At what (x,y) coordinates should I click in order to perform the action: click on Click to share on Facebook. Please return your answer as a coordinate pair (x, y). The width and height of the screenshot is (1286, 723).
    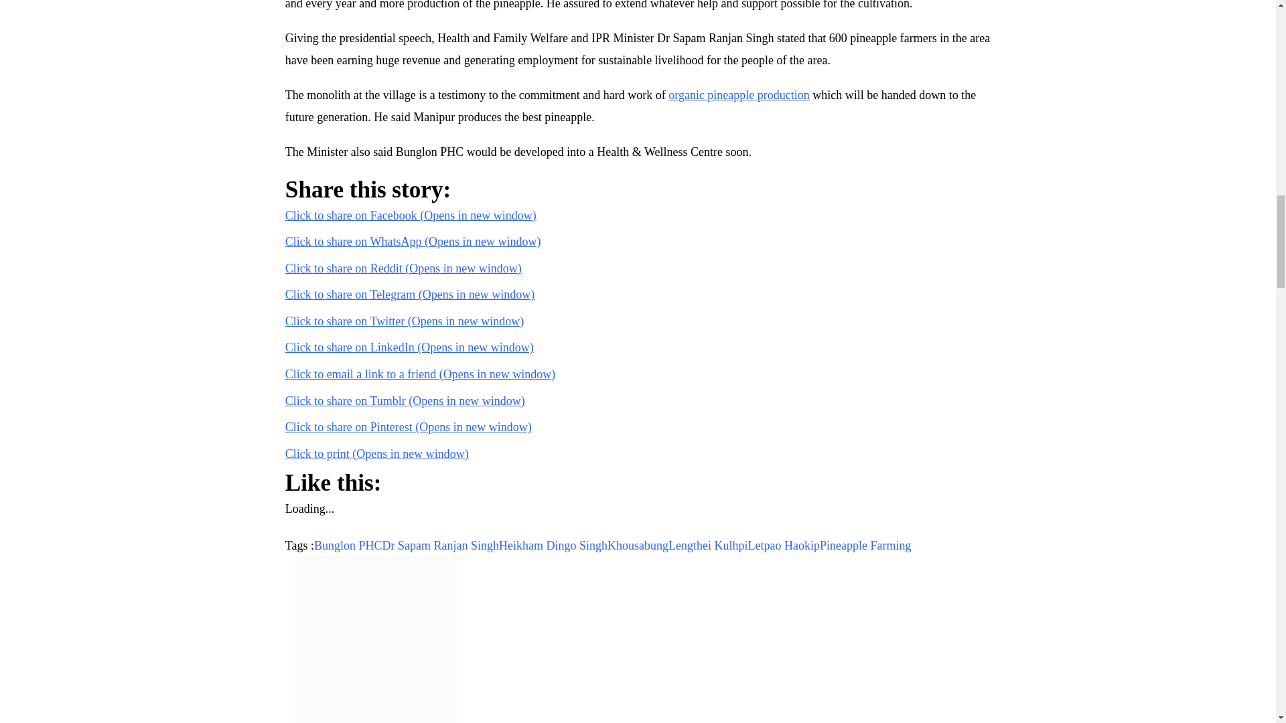
    Looking at the image, I should click on (411, 216).